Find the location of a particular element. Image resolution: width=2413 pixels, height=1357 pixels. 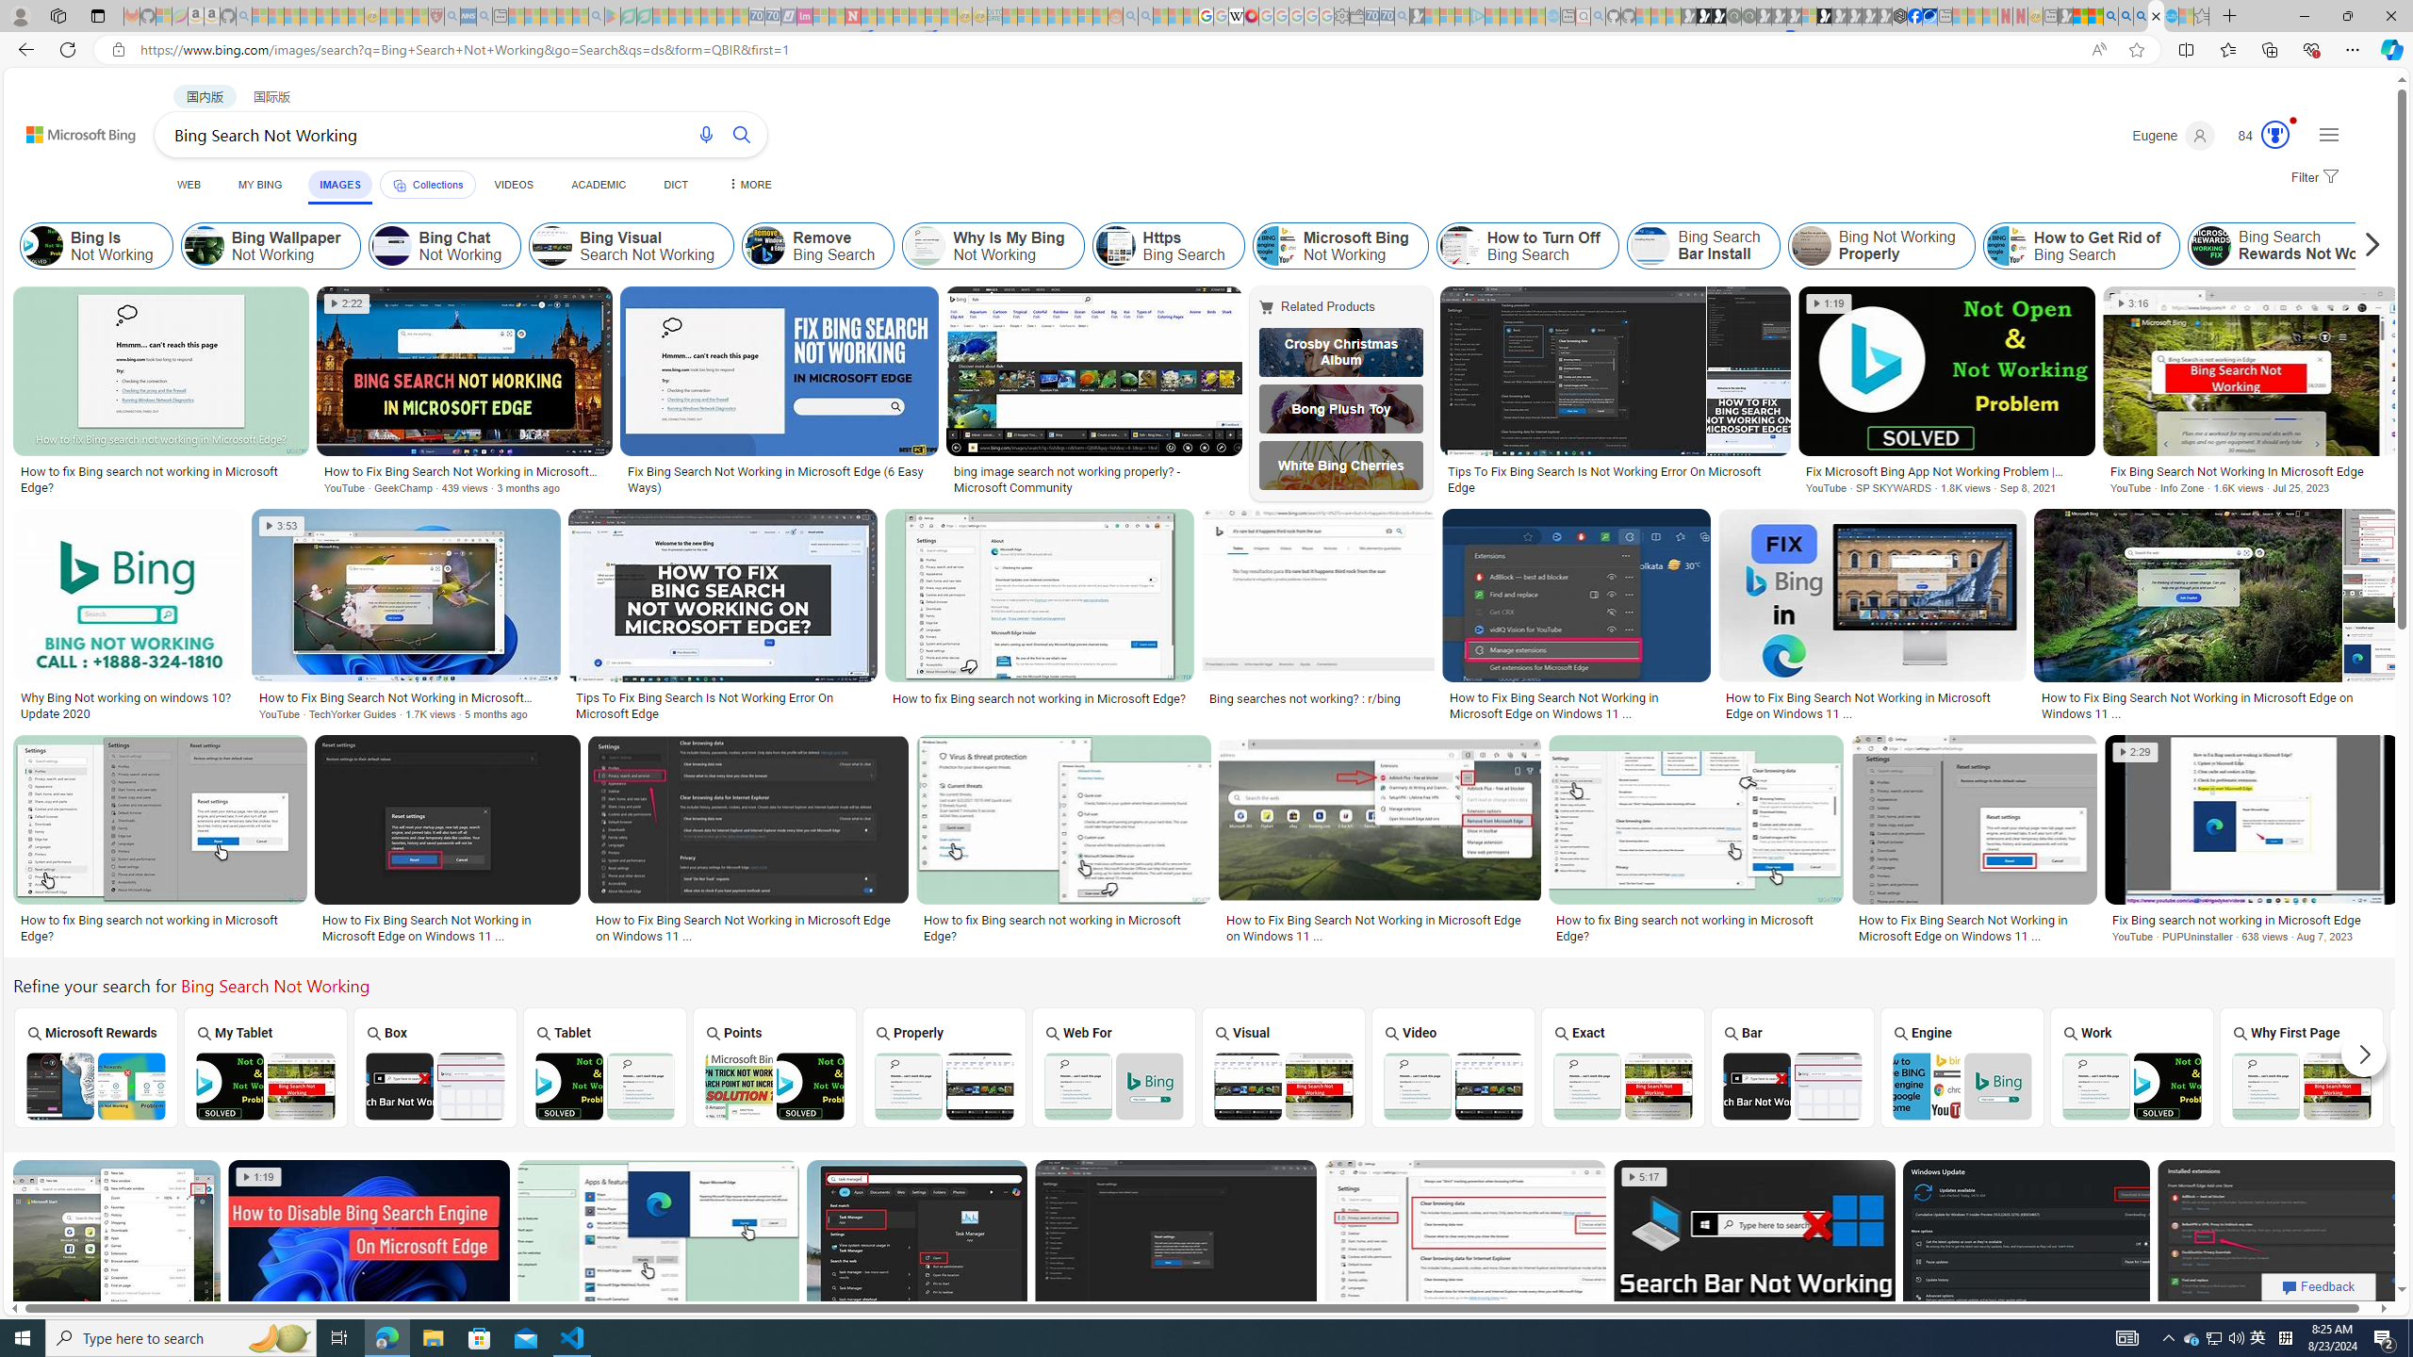

Properly is located at coordinates (944, 1067).